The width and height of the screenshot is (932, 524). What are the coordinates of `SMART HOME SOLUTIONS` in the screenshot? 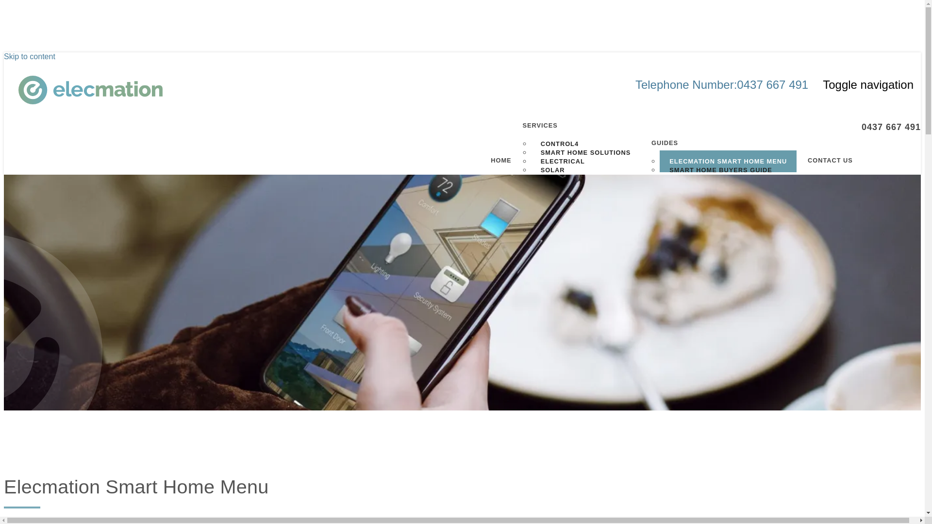 It's located at (586, 152).